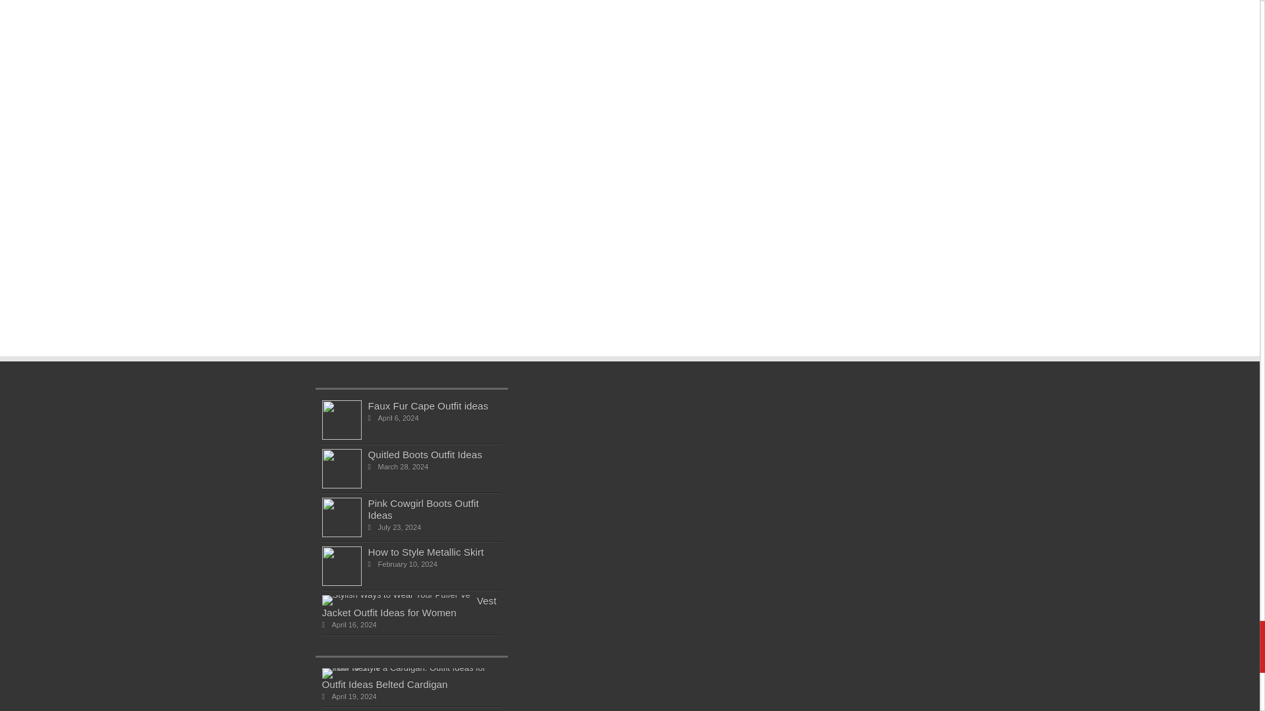 The image size is (1265, 711). Describe the element at coordinates (341, 533) in the screenshot. I see `Quitled Boots Outfit Ideas` at that location.